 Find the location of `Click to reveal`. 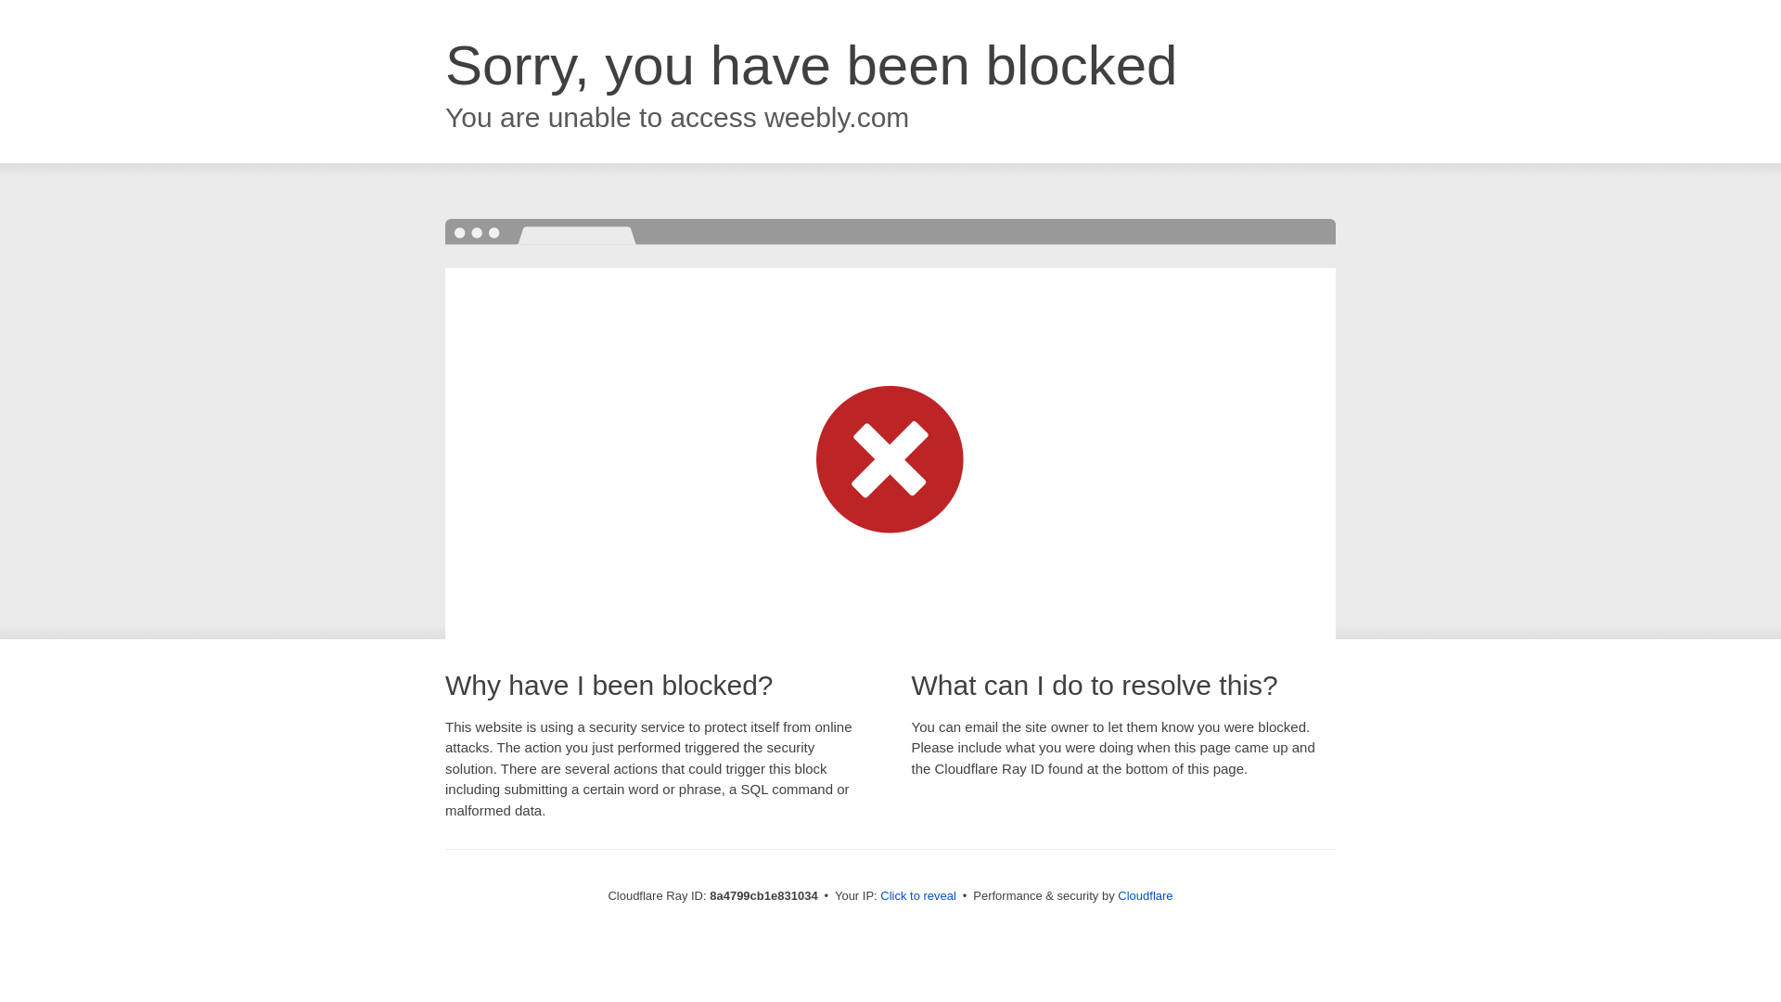

Click to reveal is located at coordinates (918, 896).